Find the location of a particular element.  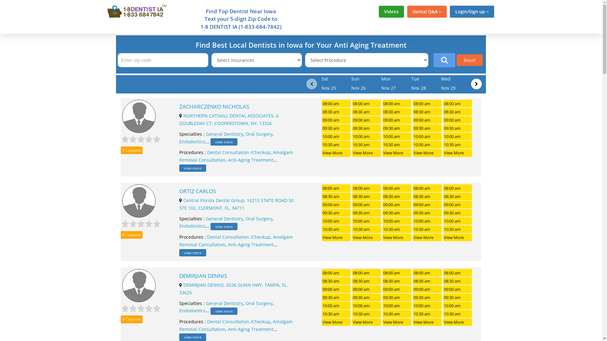

08:00 am is located at coordinates (367, 273).